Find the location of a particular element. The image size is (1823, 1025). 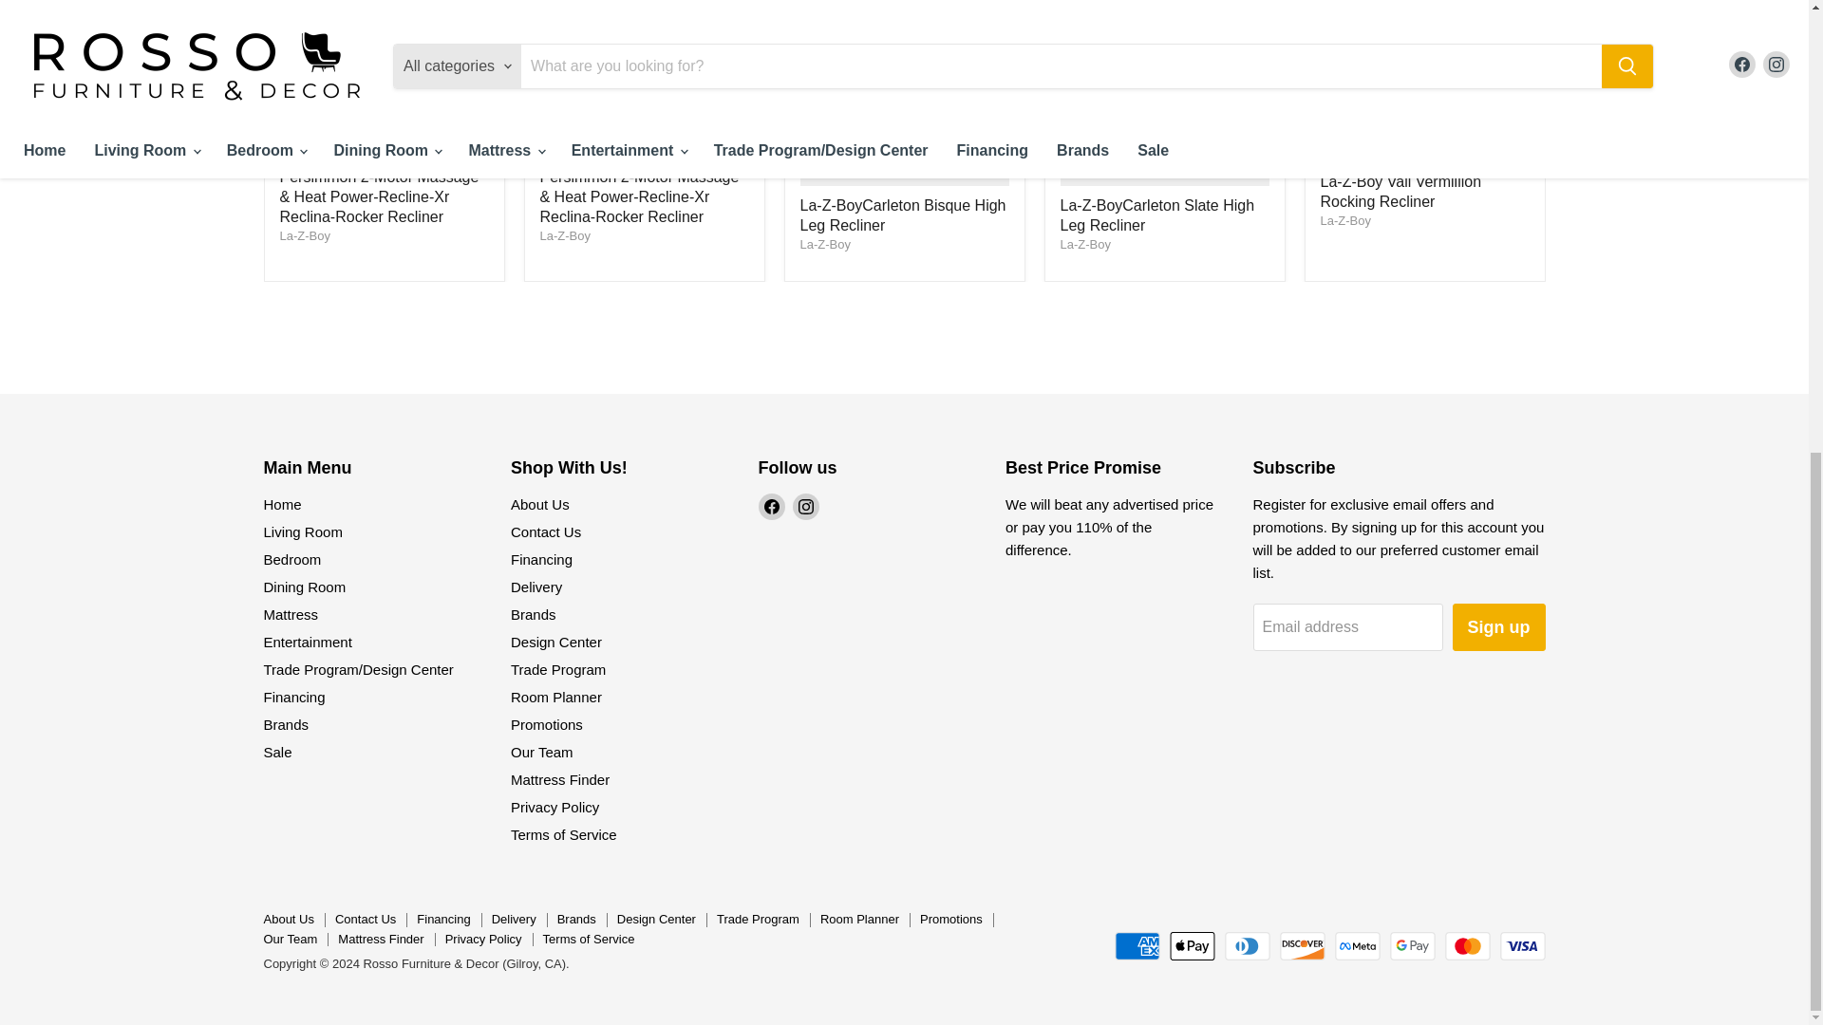

American Express is located at coordinates (1137, 945).